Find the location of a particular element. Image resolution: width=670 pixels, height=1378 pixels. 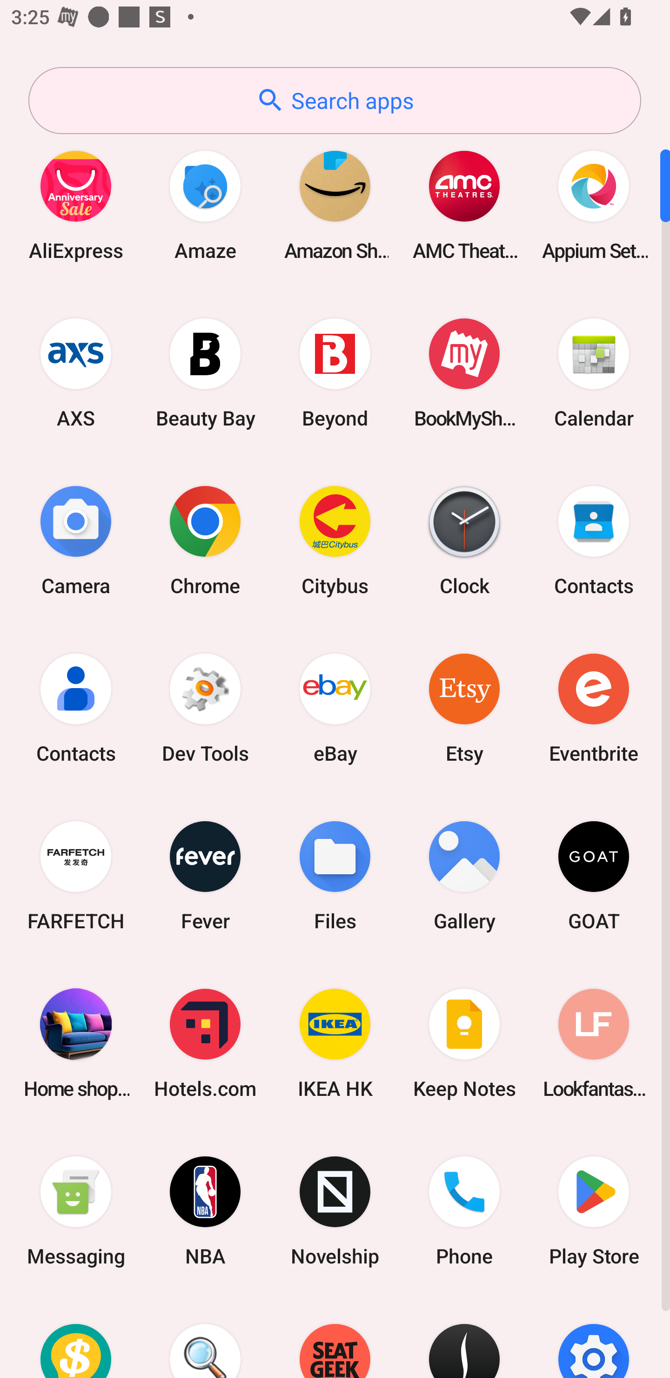

GOAT is located at coordinates (594, 875).